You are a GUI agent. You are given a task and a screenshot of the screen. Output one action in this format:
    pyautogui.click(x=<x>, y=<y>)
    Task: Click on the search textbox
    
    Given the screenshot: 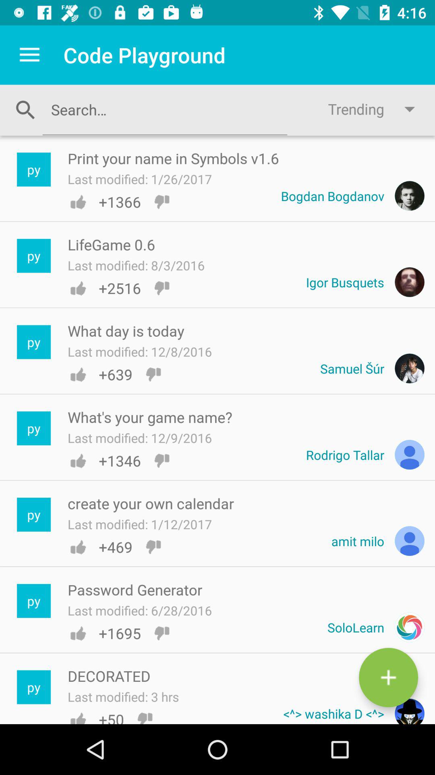 What is the action you would take?
    pyautogui.click(x=165, y=109)
    